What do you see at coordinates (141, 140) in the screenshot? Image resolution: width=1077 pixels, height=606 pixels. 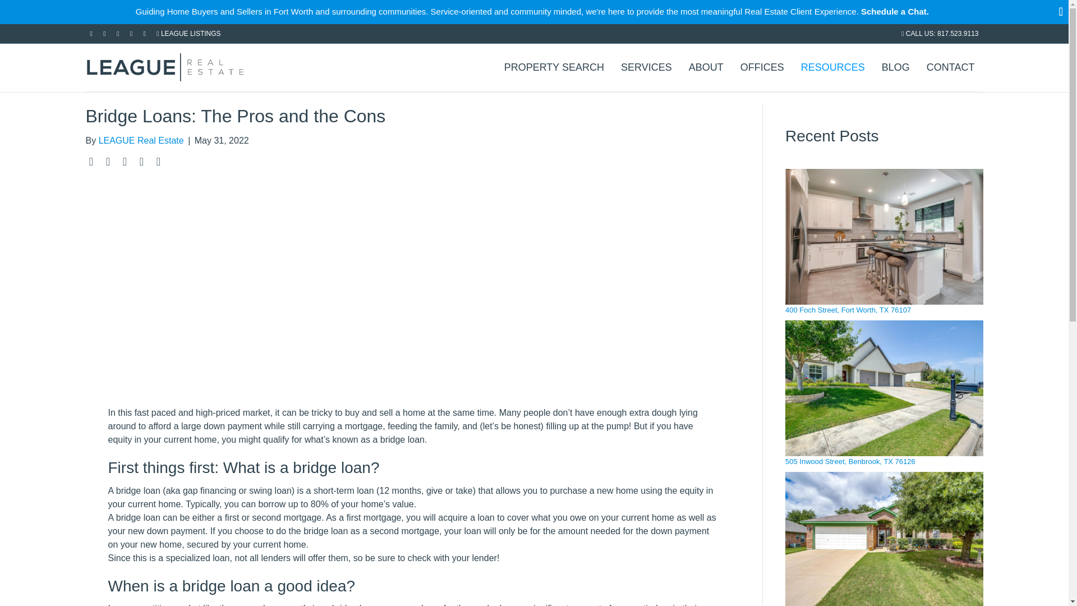 I see `LEAGUE Real Estate` at bounding box center [141, 140].